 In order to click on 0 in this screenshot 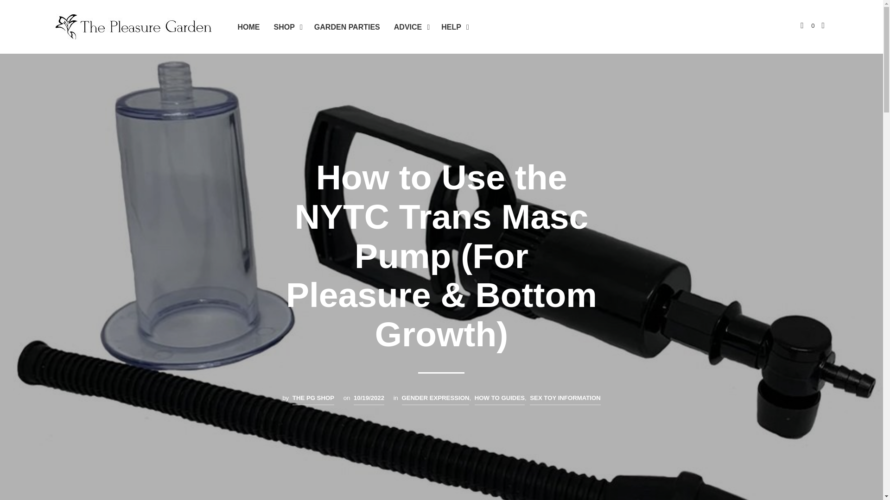, I will do `click(807, 26)`.